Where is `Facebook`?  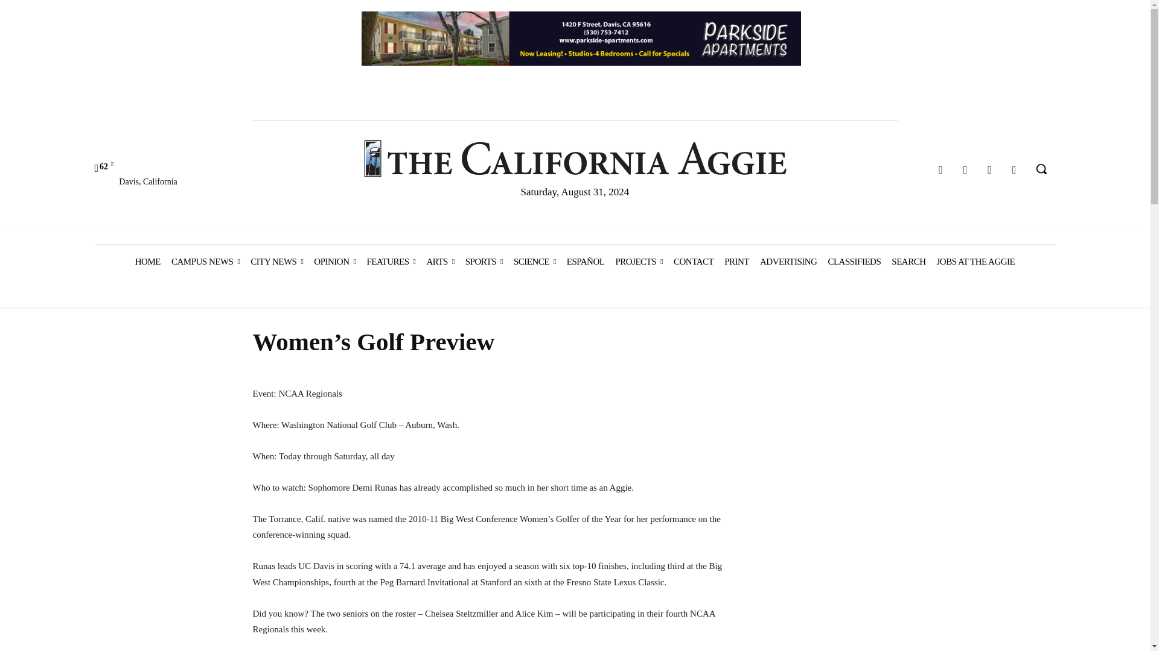
Facebook is located at coordinates (940, 170).